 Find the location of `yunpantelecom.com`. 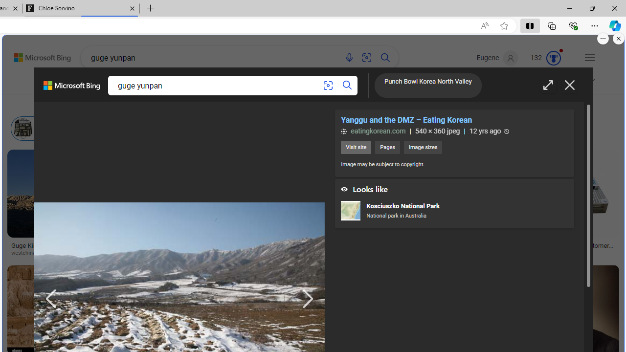

yunpantelecom.com is located at coordinates (579, 253).